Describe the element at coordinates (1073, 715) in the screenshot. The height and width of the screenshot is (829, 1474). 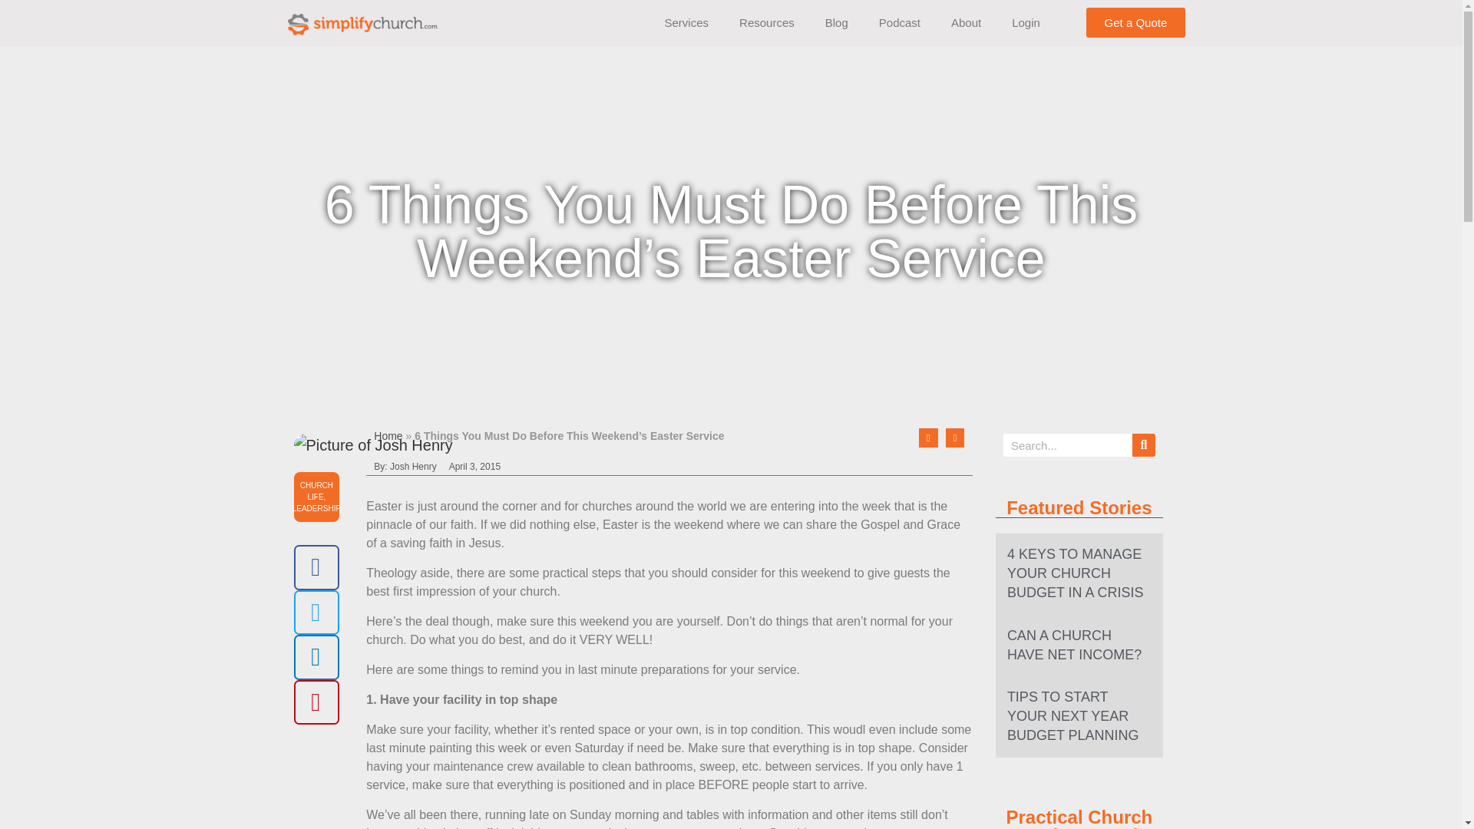
I see `TIPS TO START YOUR NEXT YEAR BUDGET PLANNING` at that location.